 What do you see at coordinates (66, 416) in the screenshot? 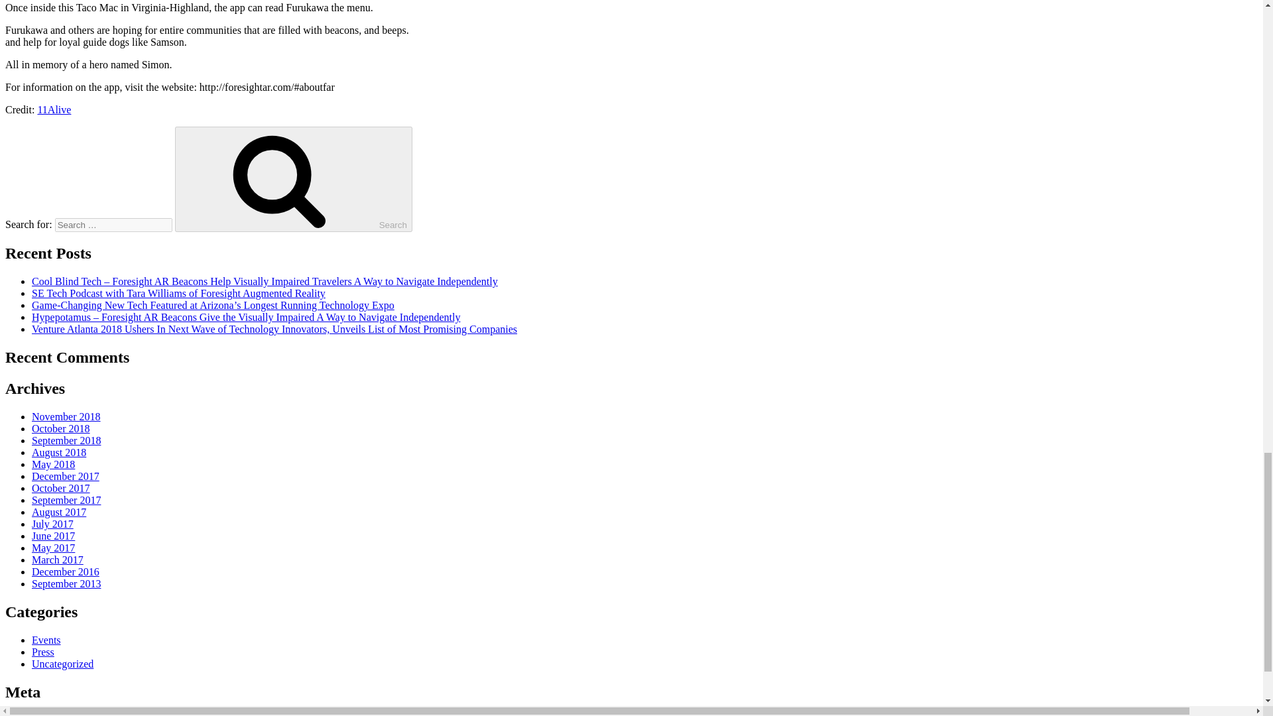
I see `November 2018` at bounding box center [66, 416].